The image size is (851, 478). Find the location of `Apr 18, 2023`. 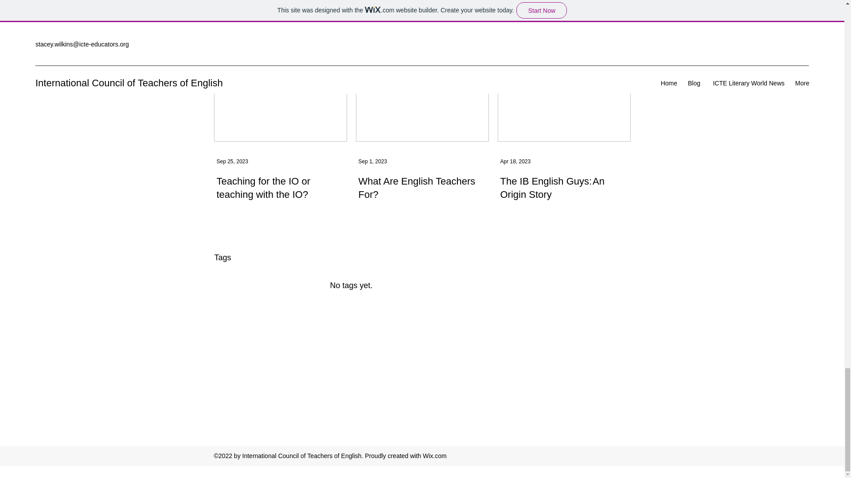

Apr 18, 2023 is located at coordinates (515, 161).